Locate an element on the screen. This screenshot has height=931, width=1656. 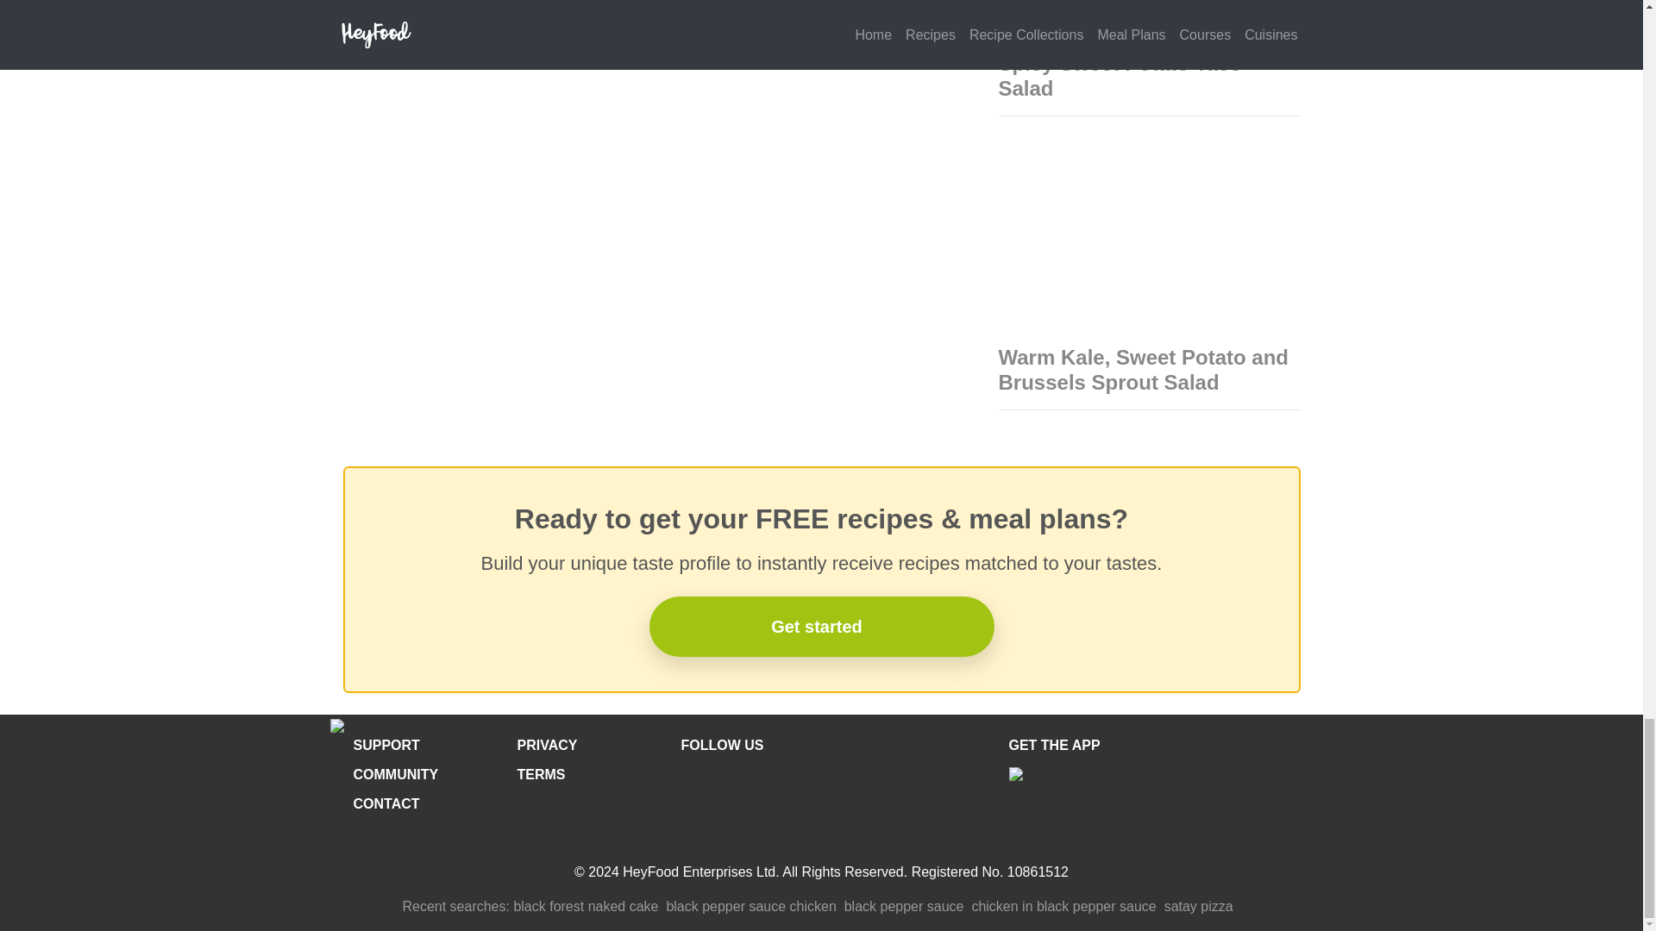
Get started   is located at coordinates (821, 627).